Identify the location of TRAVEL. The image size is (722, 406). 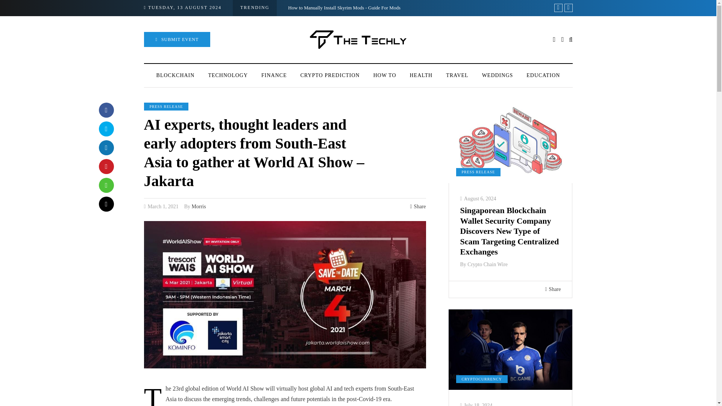
(457, 75).